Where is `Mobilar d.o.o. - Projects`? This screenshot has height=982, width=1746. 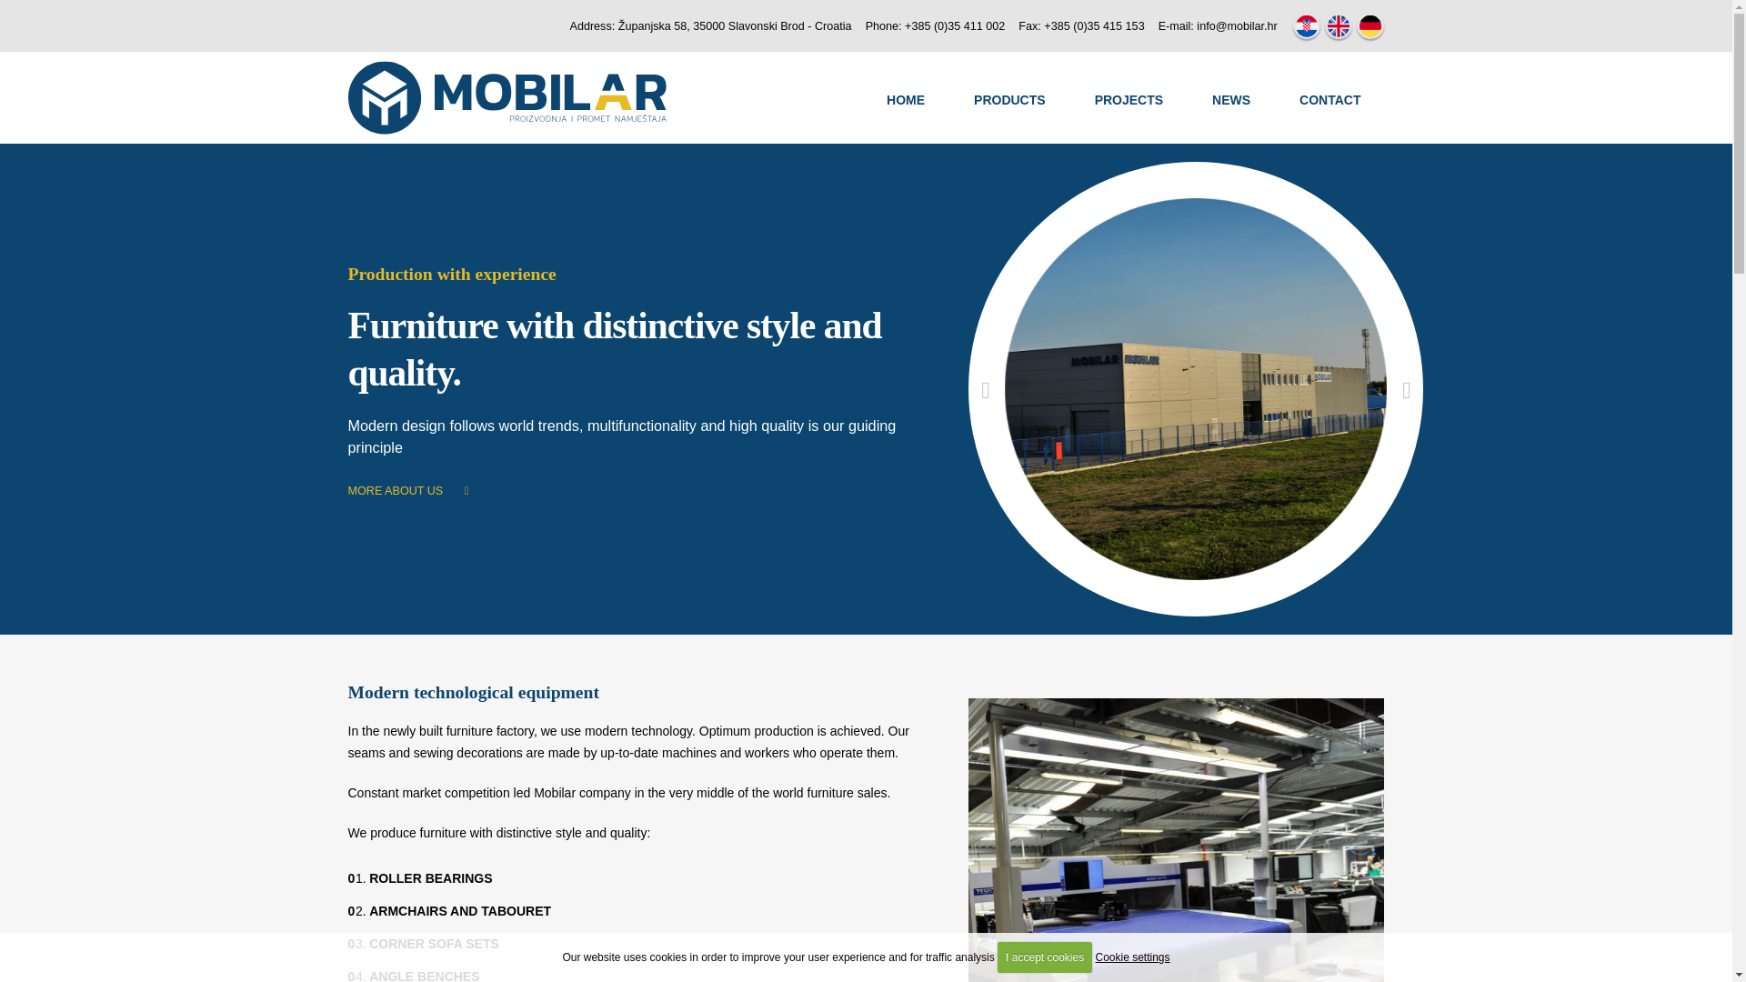
Mobilar d.o.o. - Projects is located at coordinates (1129, 100).